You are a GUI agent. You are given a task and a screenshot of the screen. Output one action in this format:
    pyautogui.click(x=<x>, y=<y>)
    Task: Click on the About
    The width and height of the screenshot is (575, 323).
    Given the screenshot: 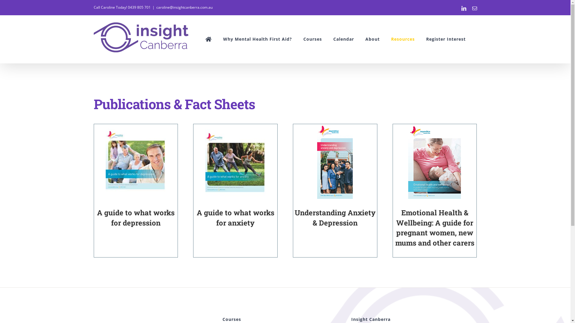 What is the action you would take?
    pyautogui.click(x=373, y=39)
    